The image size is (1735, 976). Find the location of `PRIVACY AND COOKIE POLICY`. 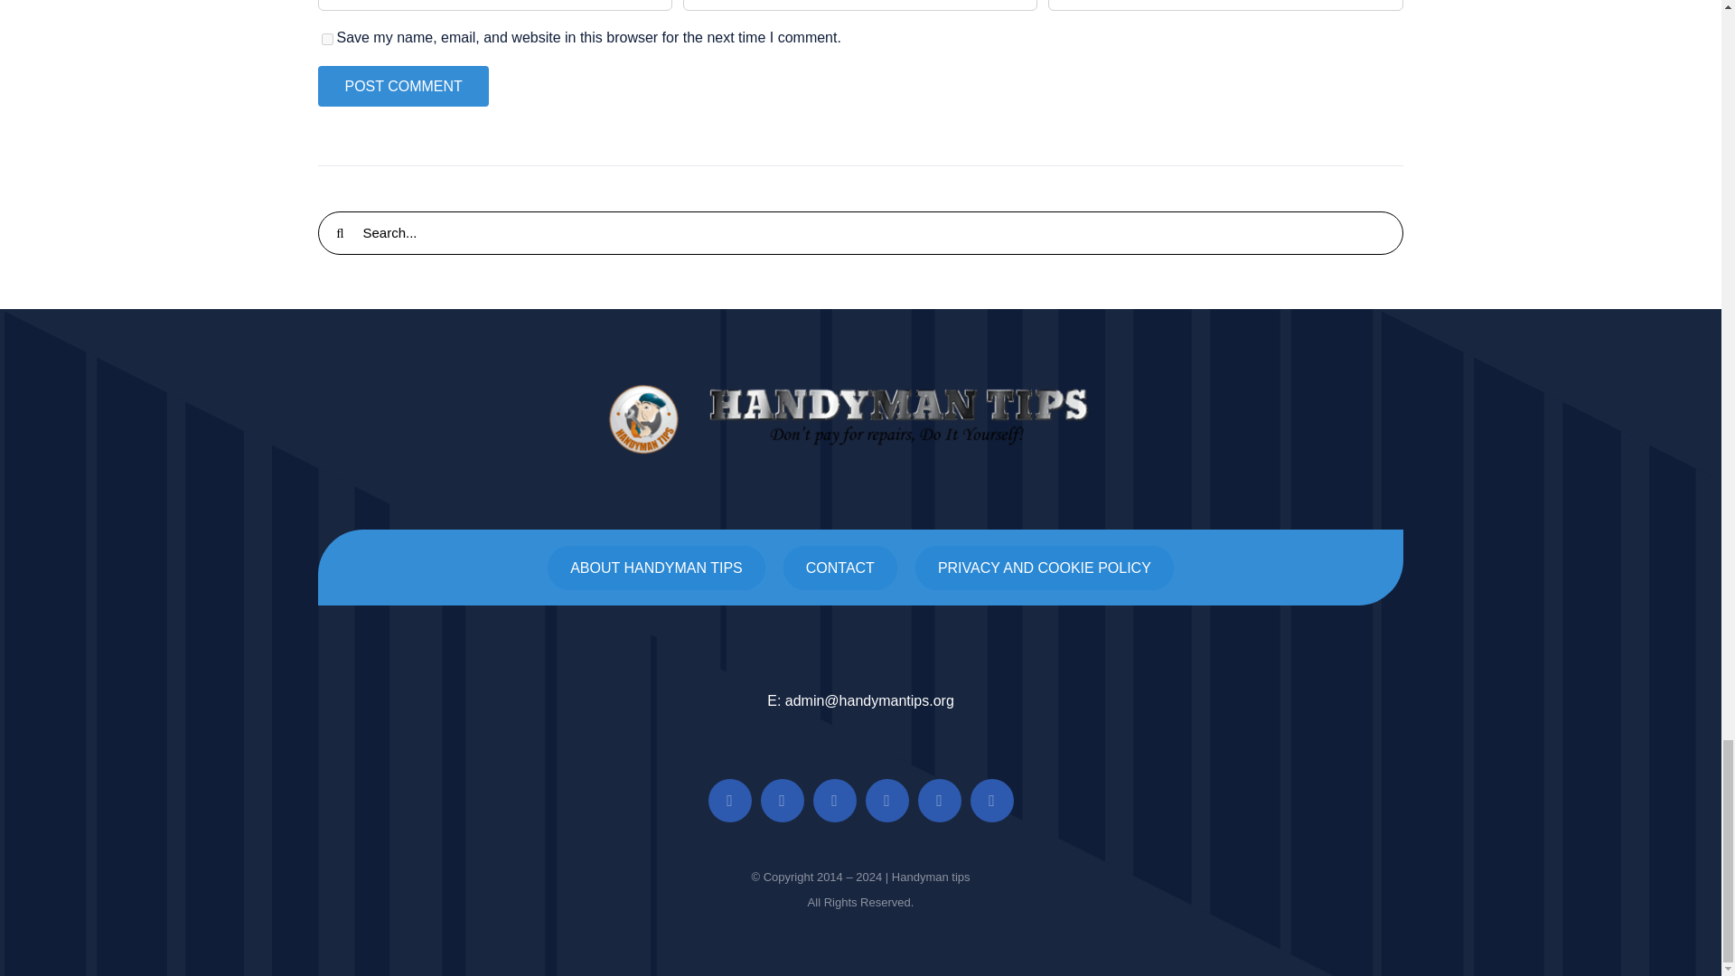

PRIVACY AND COOKIE POLICY is located at coordinates (1045, 568).